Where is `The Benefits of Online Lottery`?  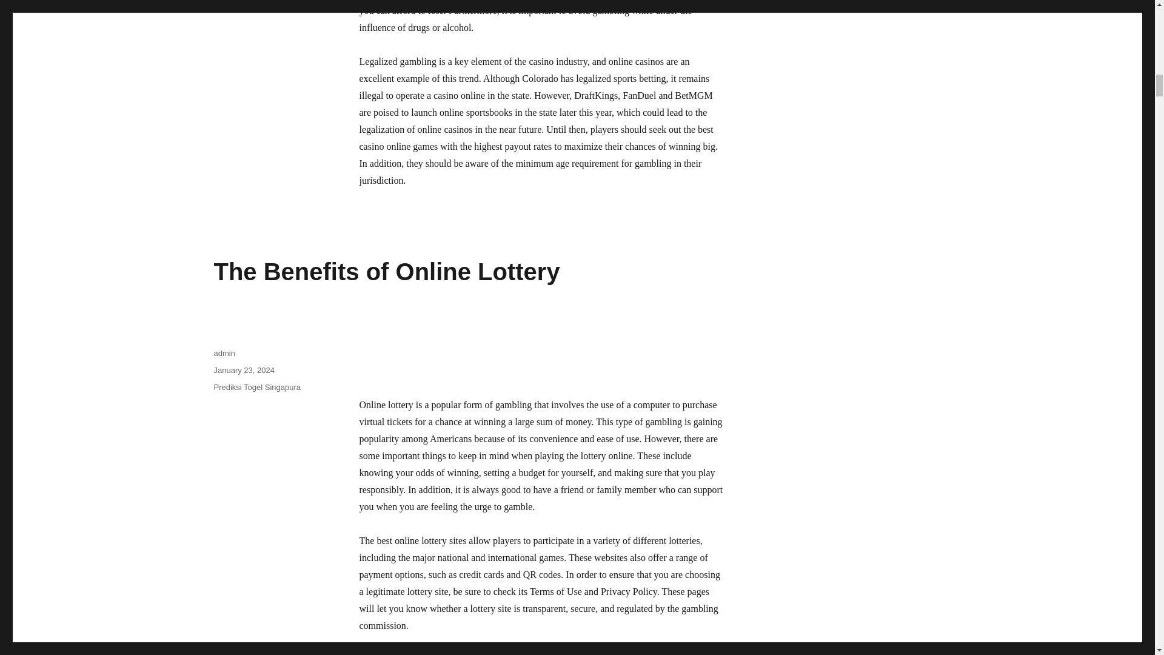 The Benefits of Online Lottery is located at coordinates (386, 271).